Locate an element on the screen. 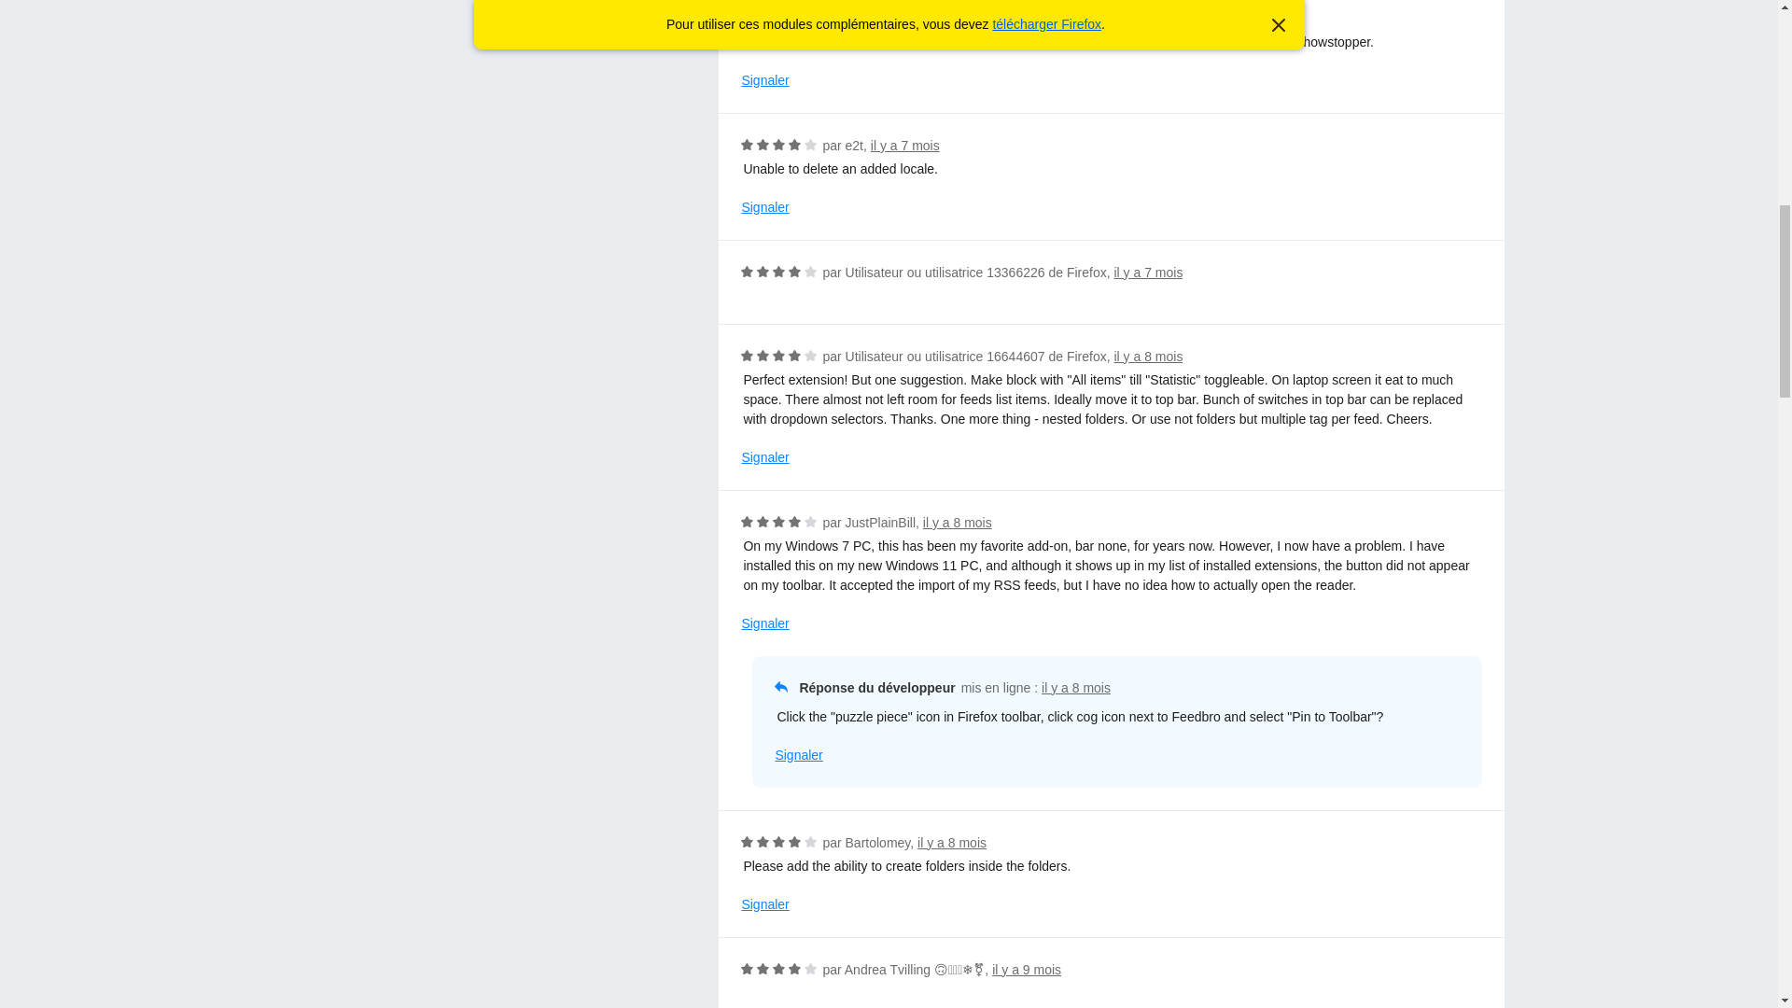  Signaler is located at coordinates (764, 623).